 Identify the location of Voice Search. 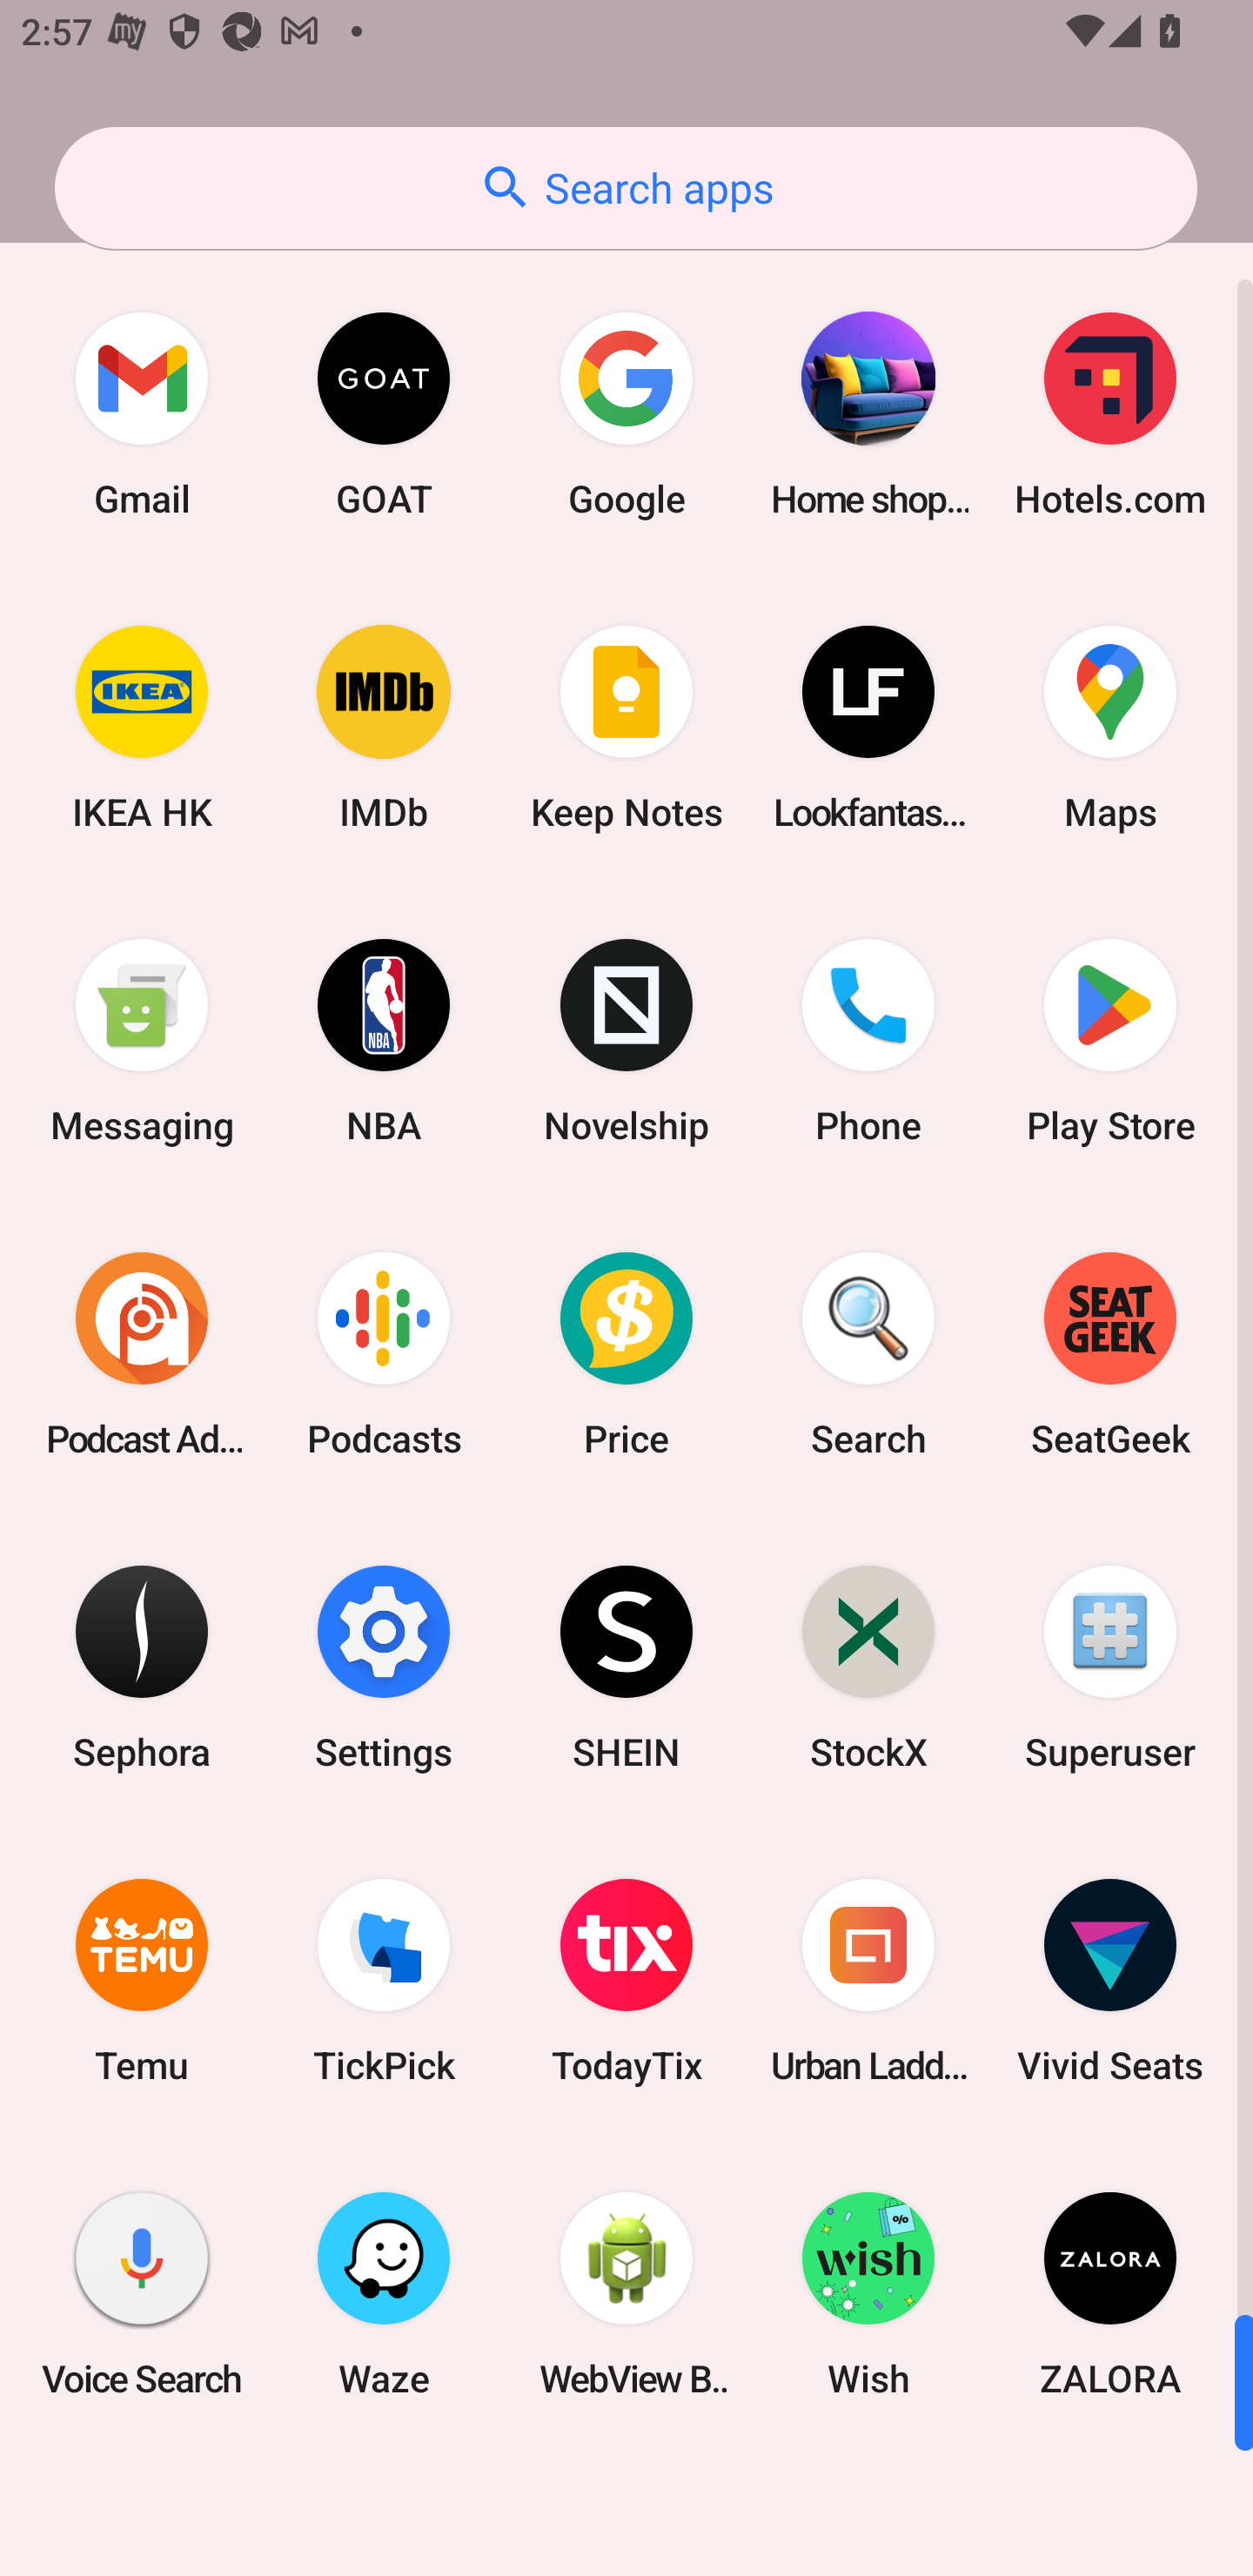
(142, 2293).